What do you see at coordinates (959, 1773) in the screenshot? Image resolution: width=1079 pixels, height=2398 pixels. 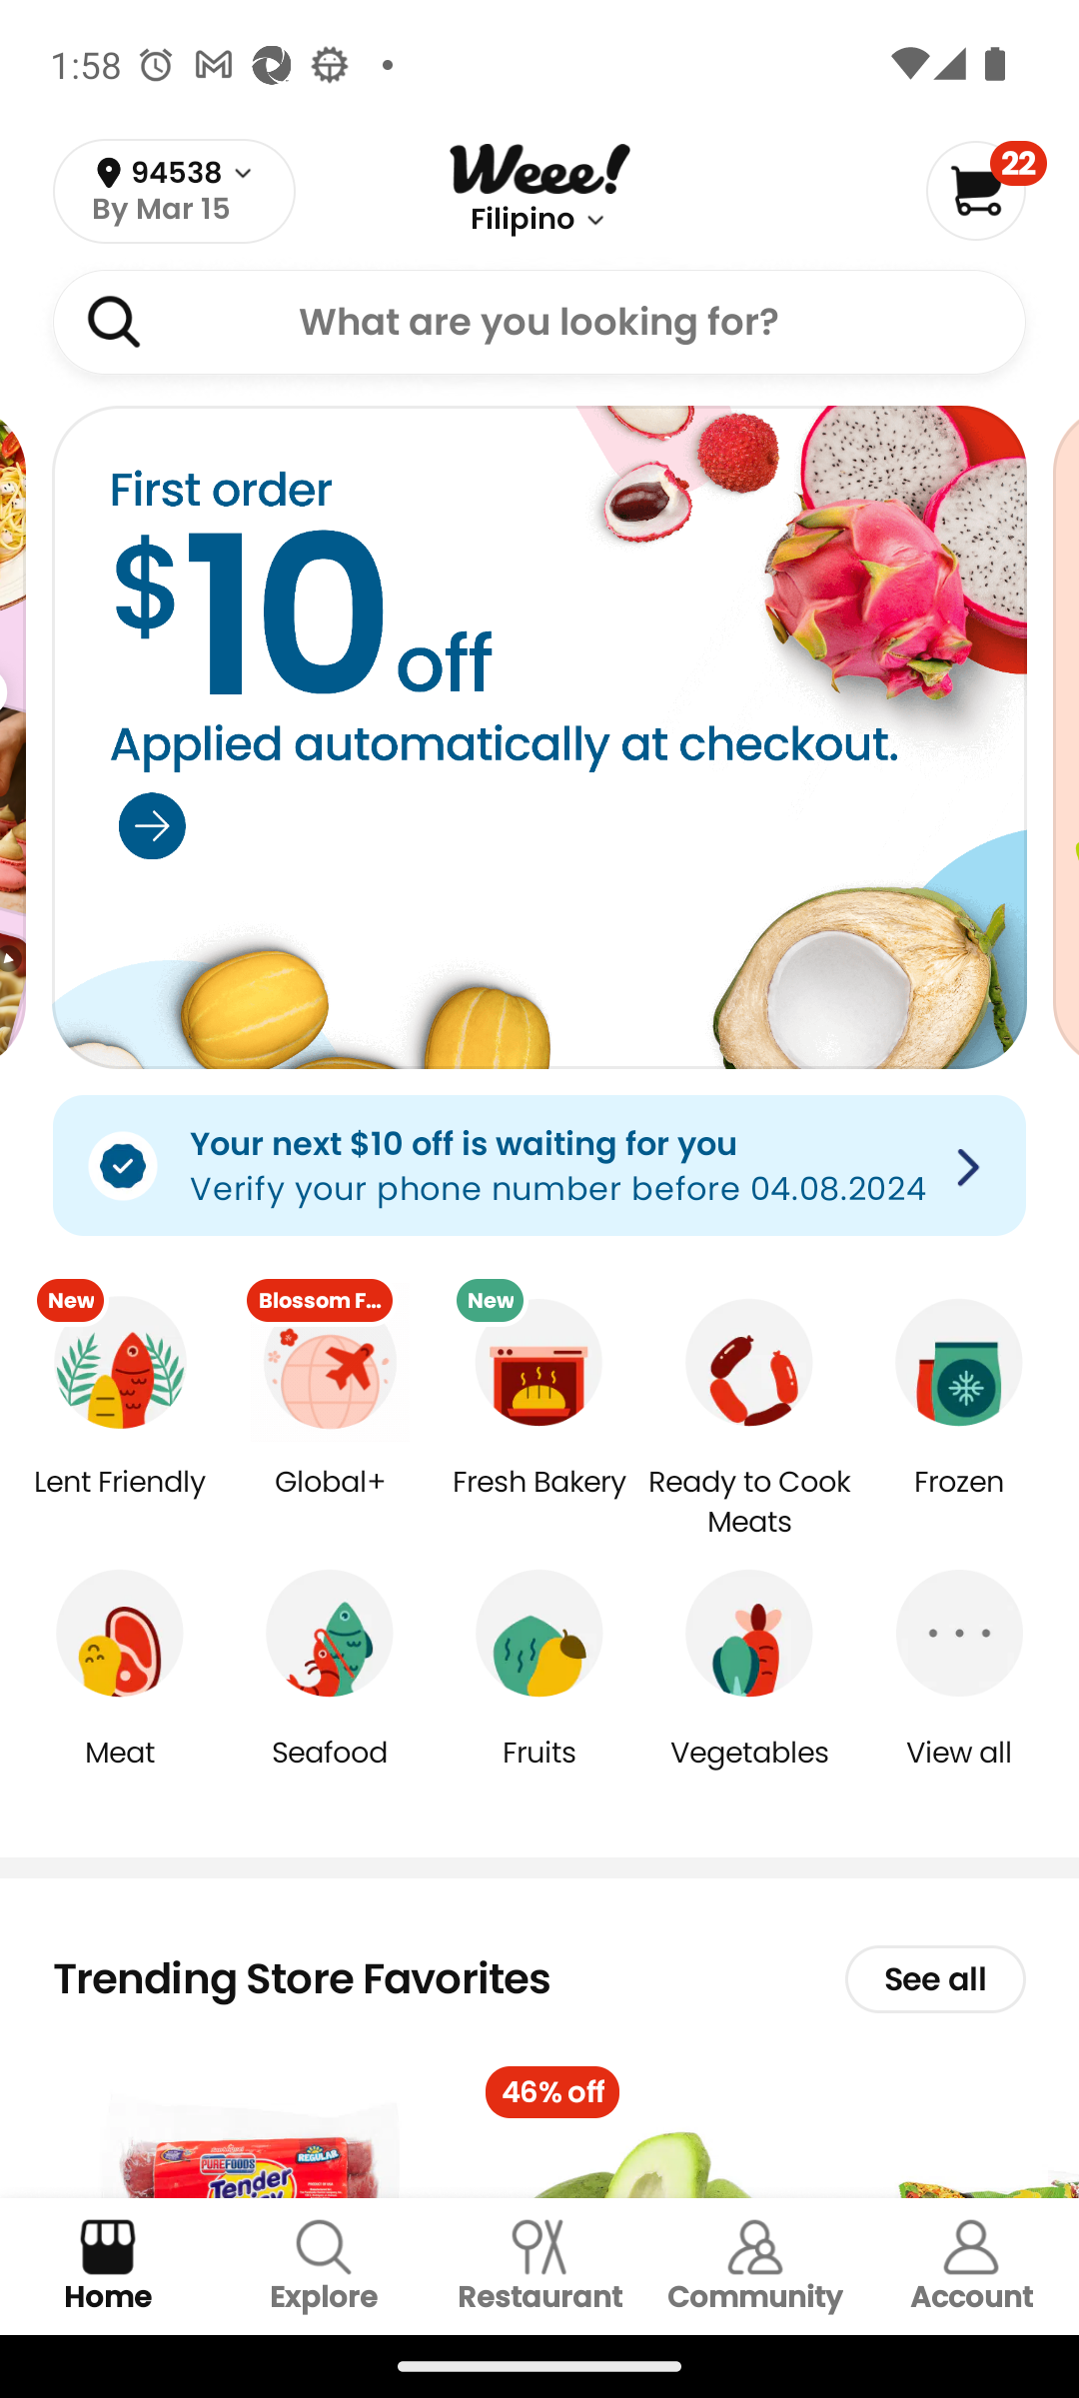 I see `View all` at bounding box center [959, 1773].